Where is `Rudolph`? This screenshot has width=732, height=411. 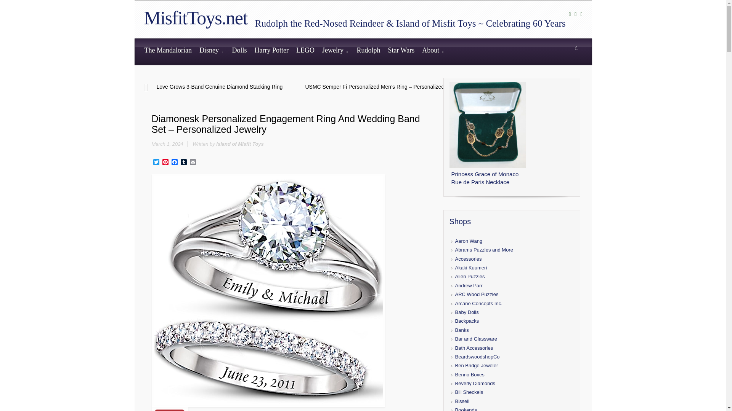 Rudolph is located at coordinates (368, 51).